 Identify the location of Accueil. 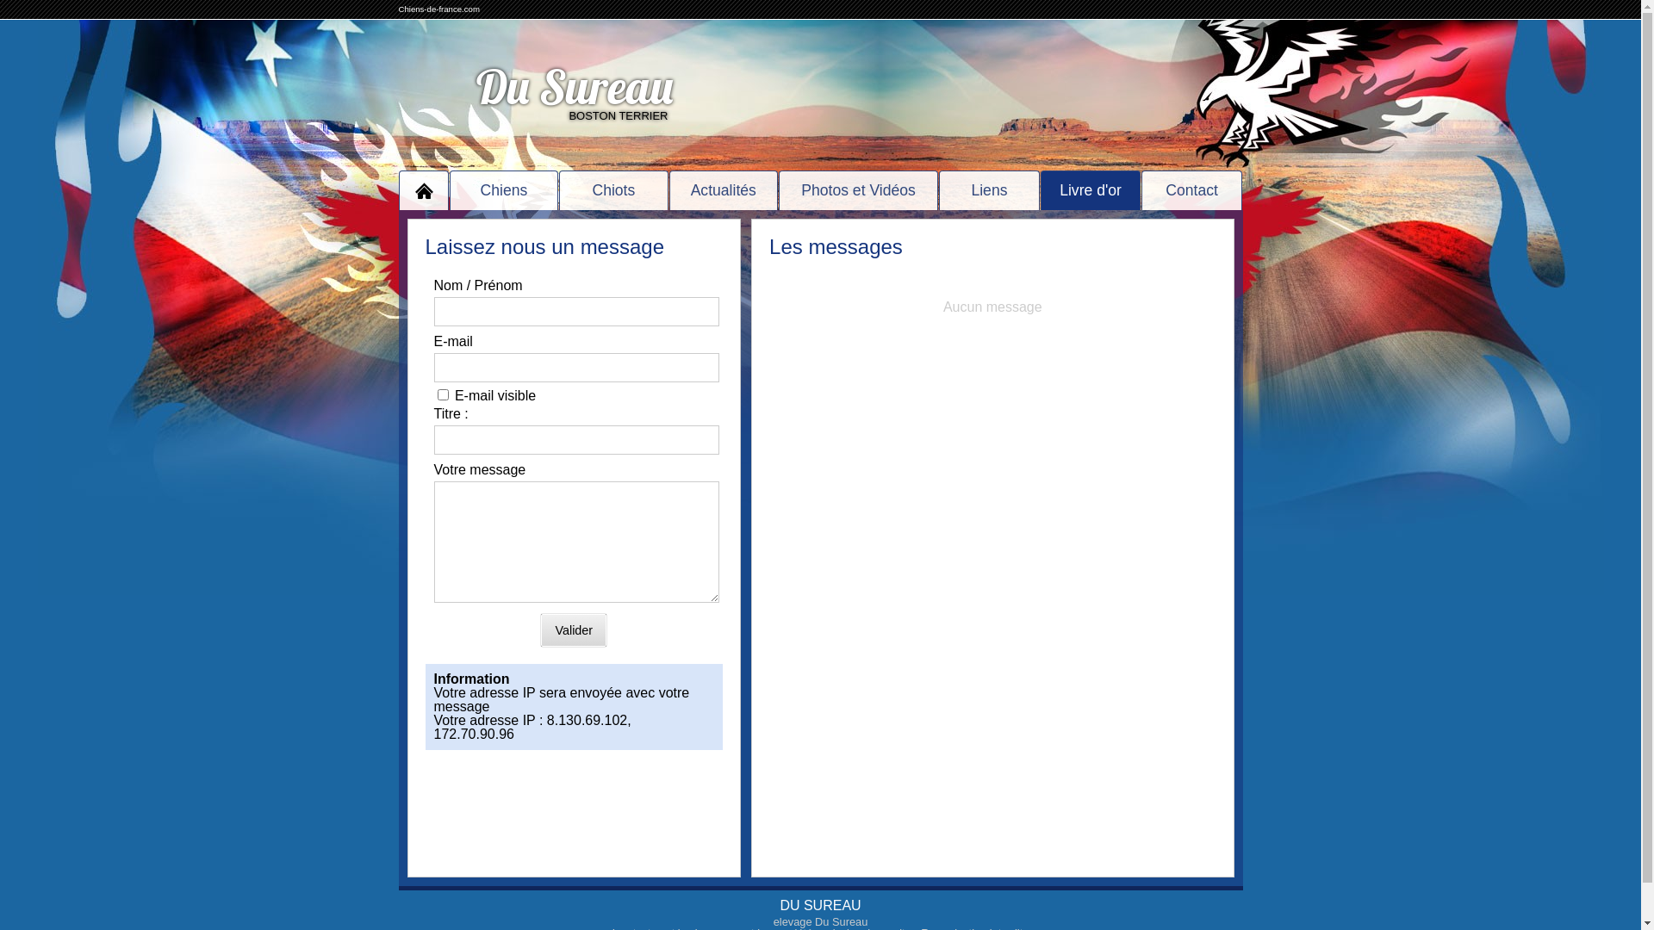
(424, 190).